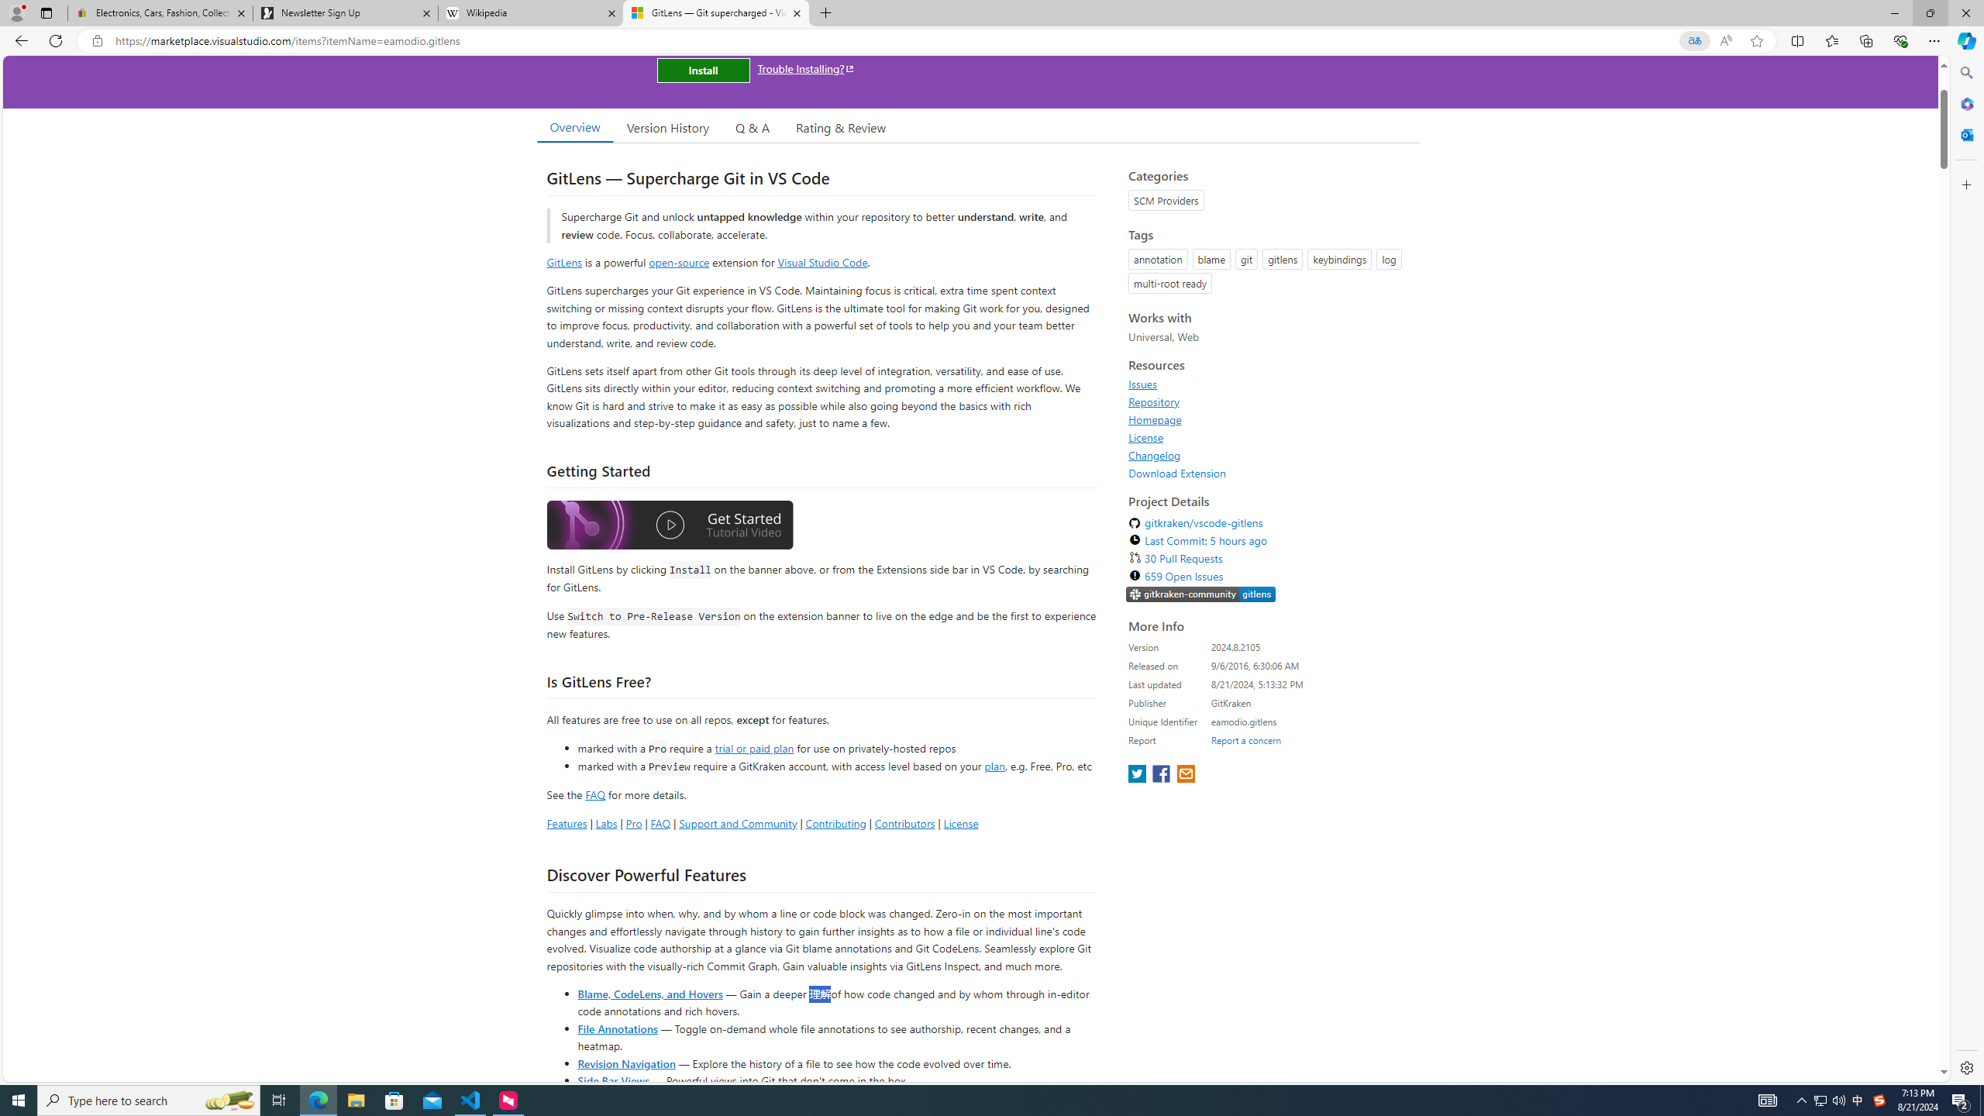 This screenshot has width=1984, height=1116. I want to click on Split screen, so click(1796, 40).